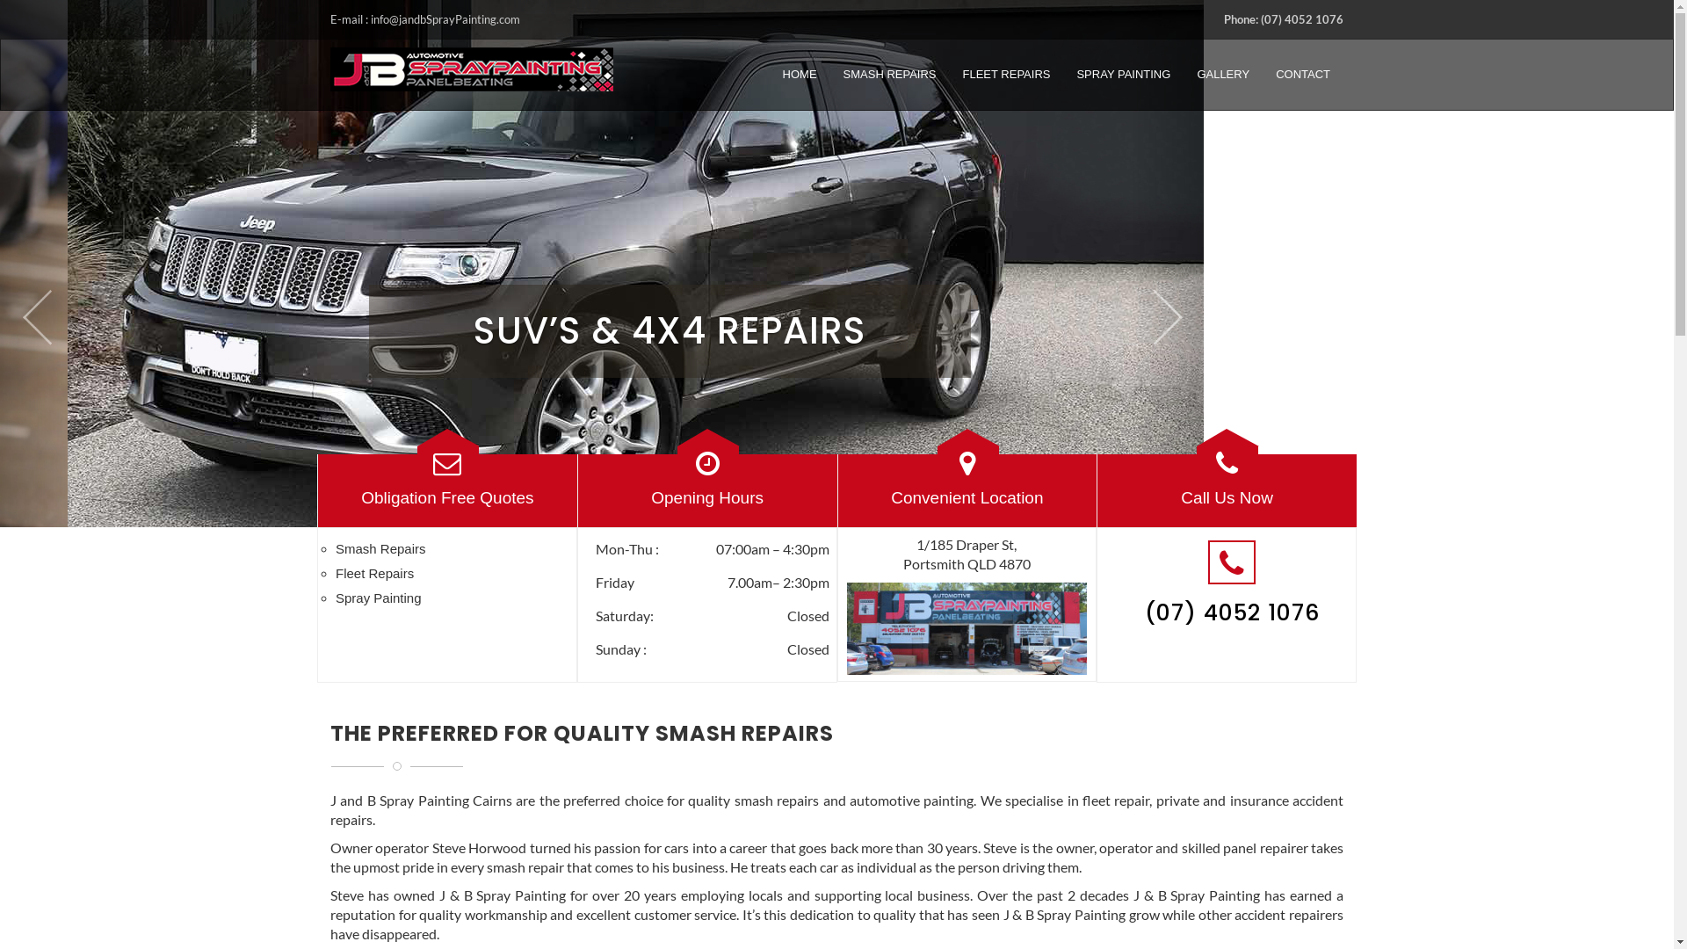 The image size is (1687, 949). Describe the element at coordinates (1303, 75) in the screenshot. I see `CONTACT` at that location.